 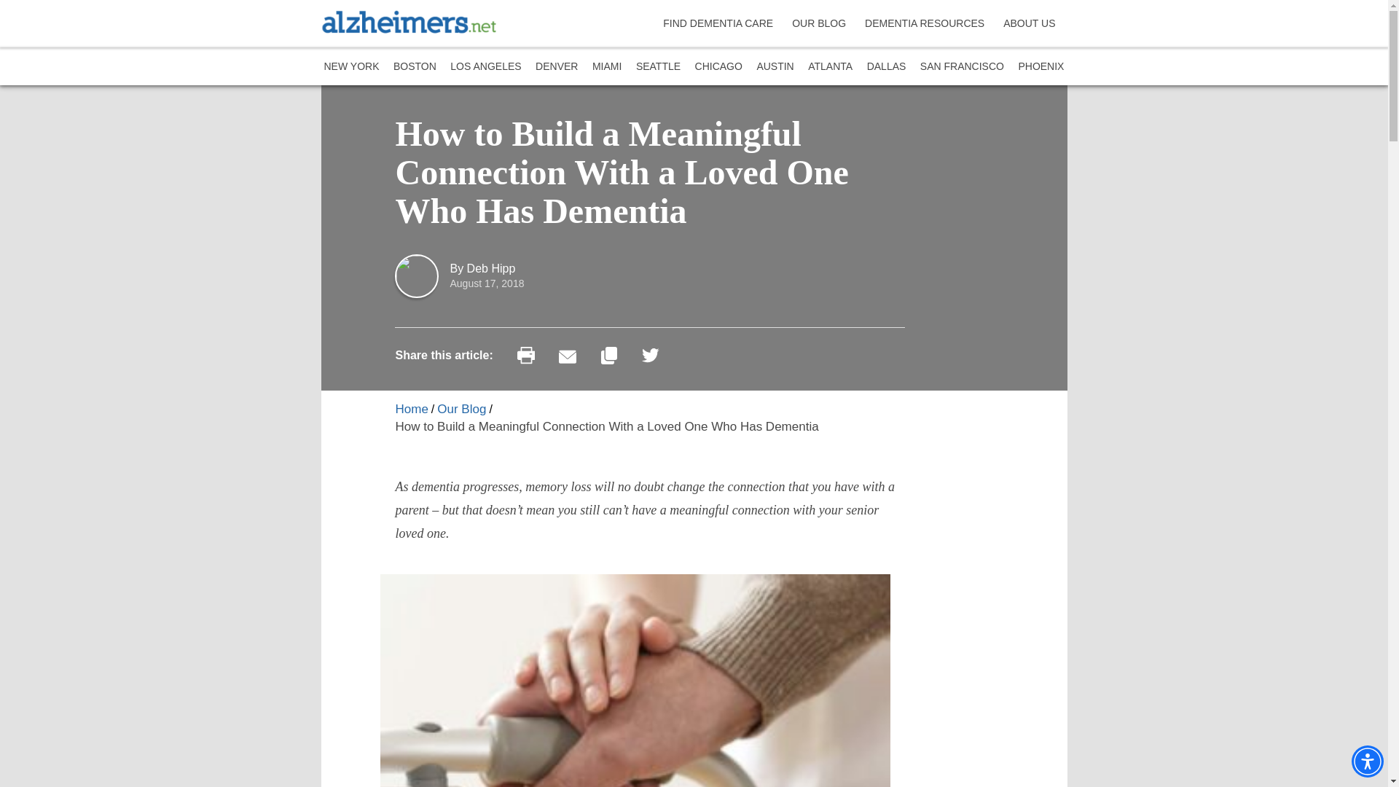 I want to click on DEMENTIA RESOURCES, so click(x=927, y=23).